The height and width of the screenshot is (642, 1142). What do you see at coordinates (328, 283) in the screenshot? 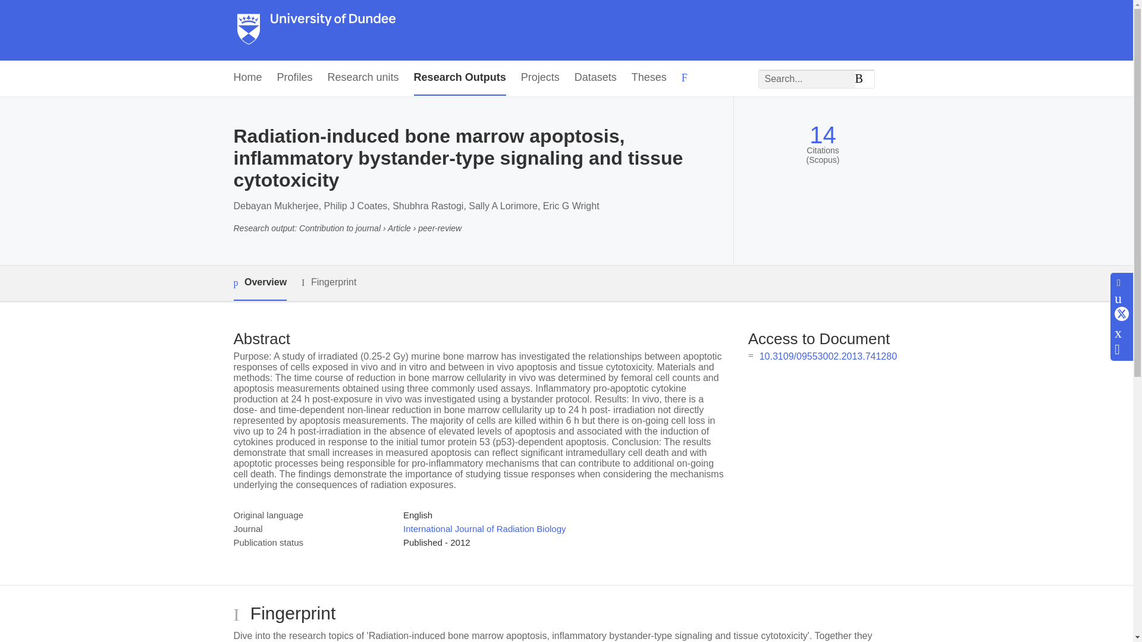
I see `Fingerprint` at bounding box center [328, 283].